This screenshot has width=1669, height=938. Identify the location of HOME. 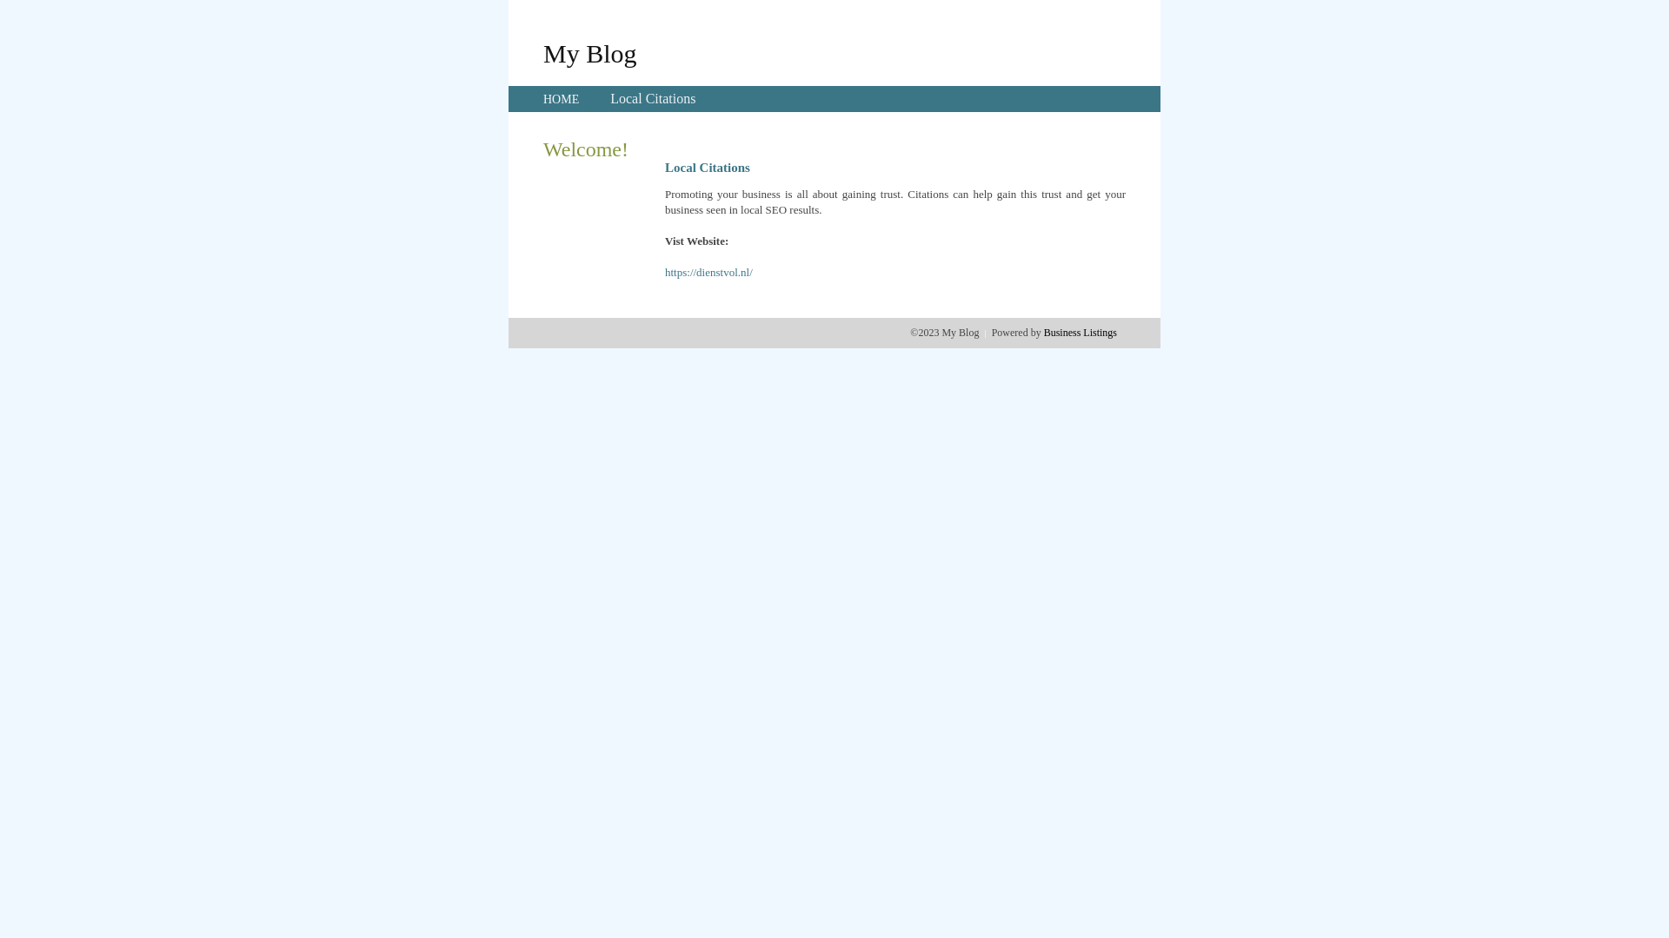
(562, 99).